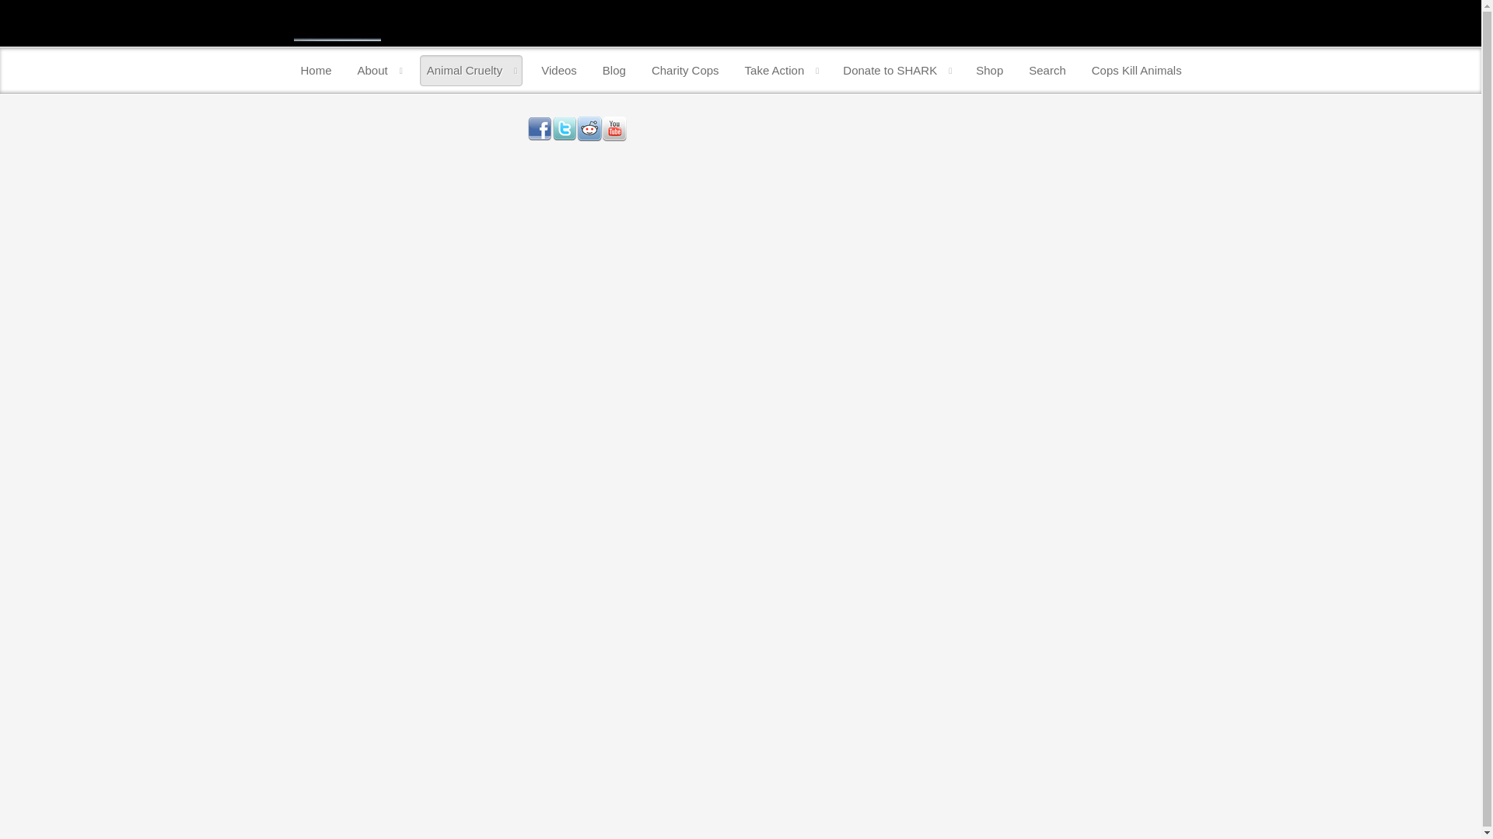  I want to click on Animal Cruelty, so click(471, 71).